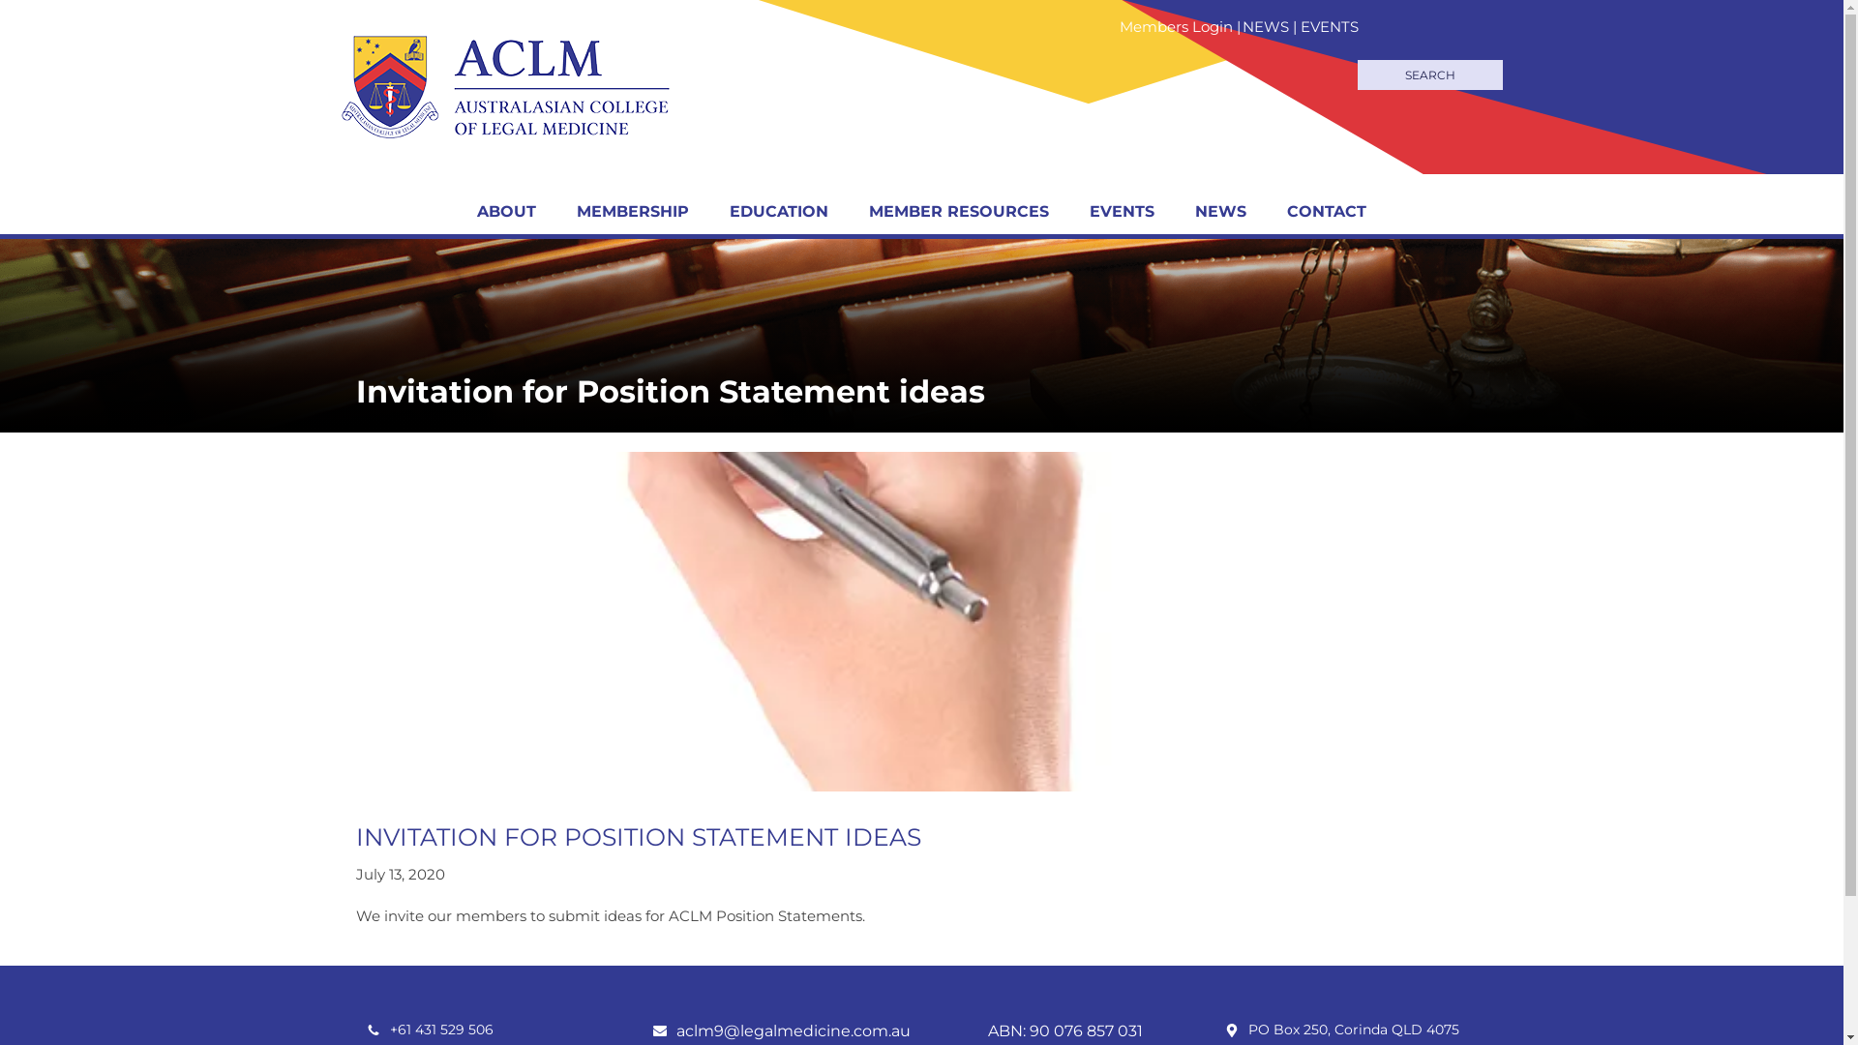 The height and width of the screenshot is (1045, 1858). Describe the element at coordinates (639, 837) in the screenshot. I see `INVITATION FOR POSITION STATEMENT IDEAS` at that location.